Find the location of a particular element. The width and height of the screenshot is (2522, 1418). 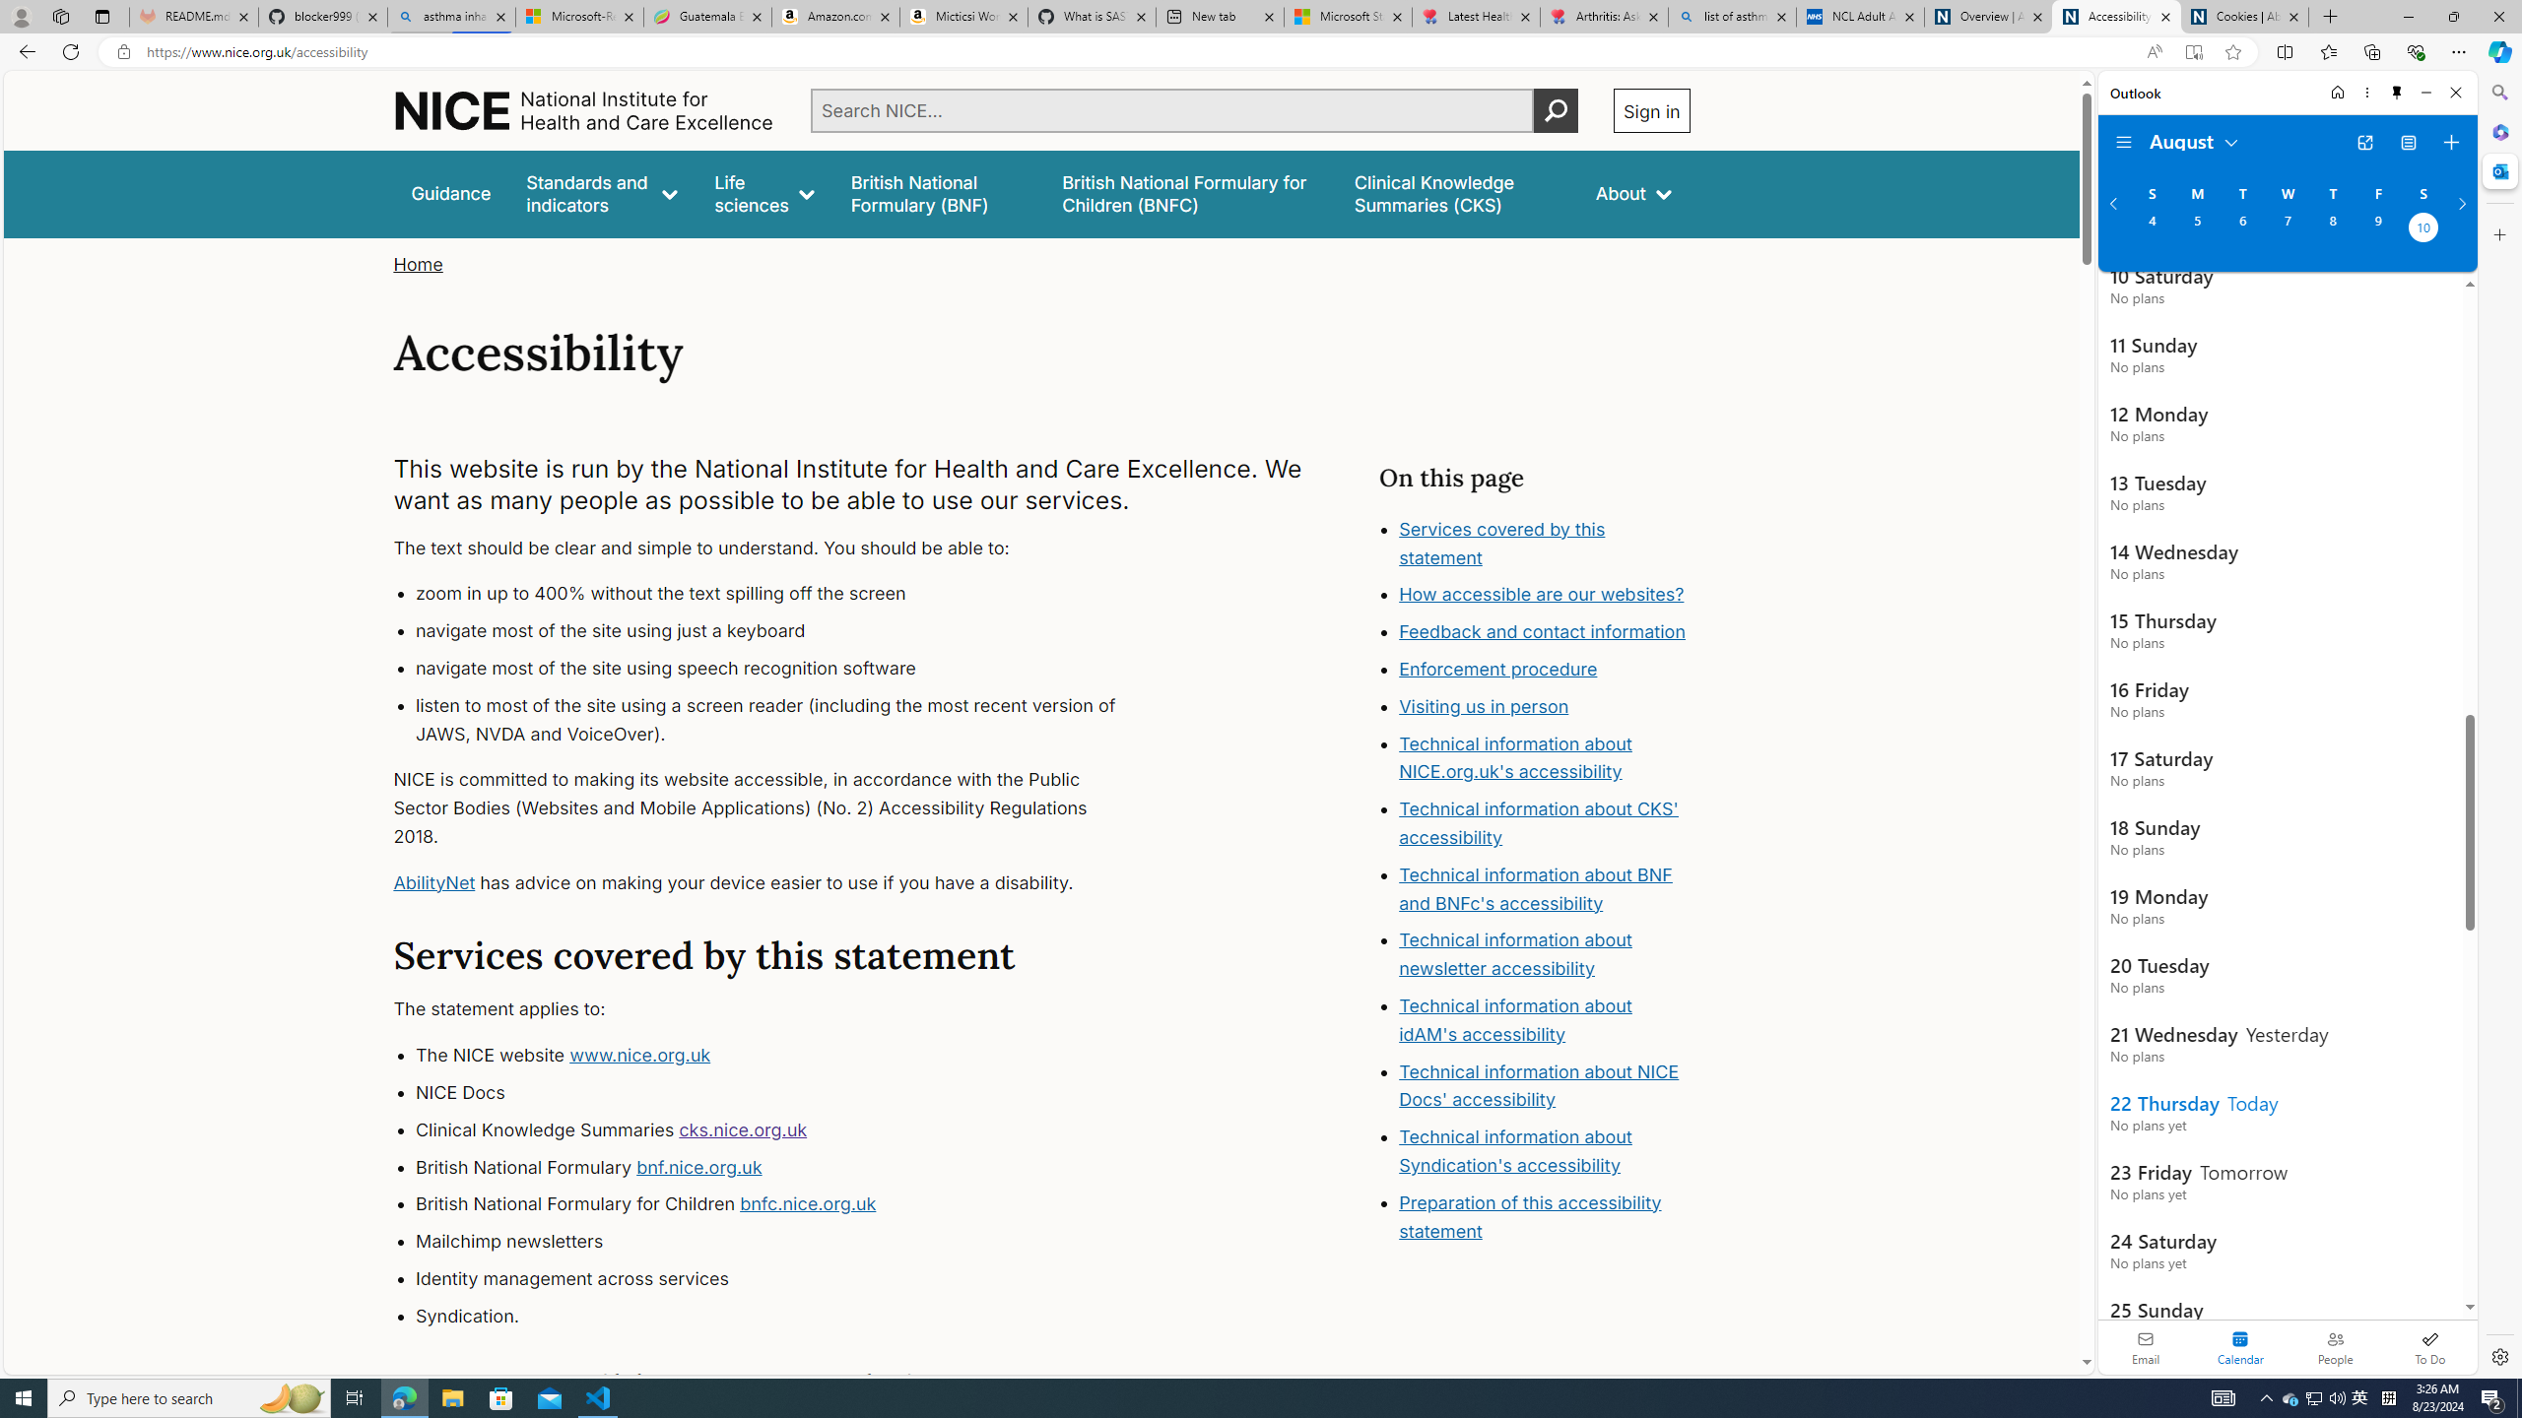

Visiting us in person is located at coordinates (1484, 705).